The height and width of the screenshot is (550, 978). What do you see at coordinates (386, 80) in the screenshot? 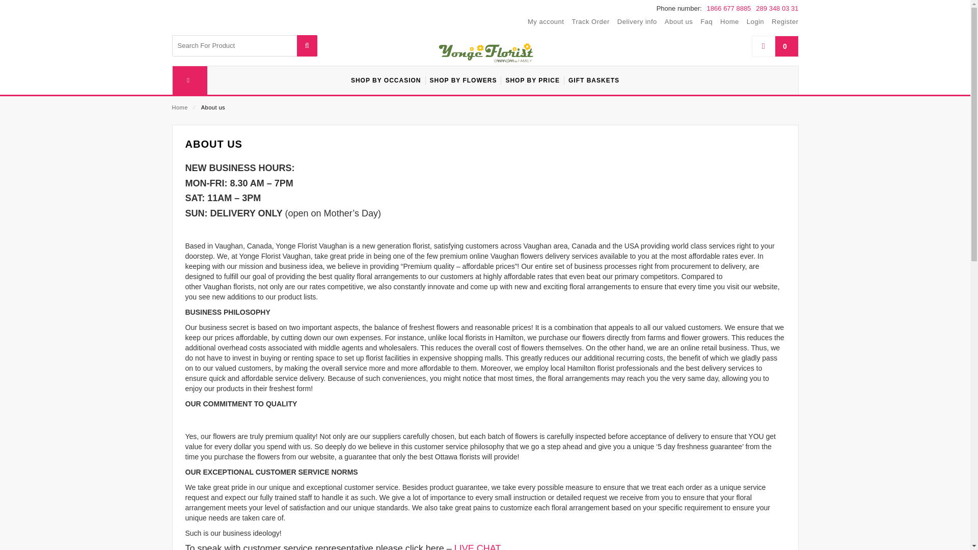
I see `SHOP BY OCCASION` at bounding box center [386, 80].